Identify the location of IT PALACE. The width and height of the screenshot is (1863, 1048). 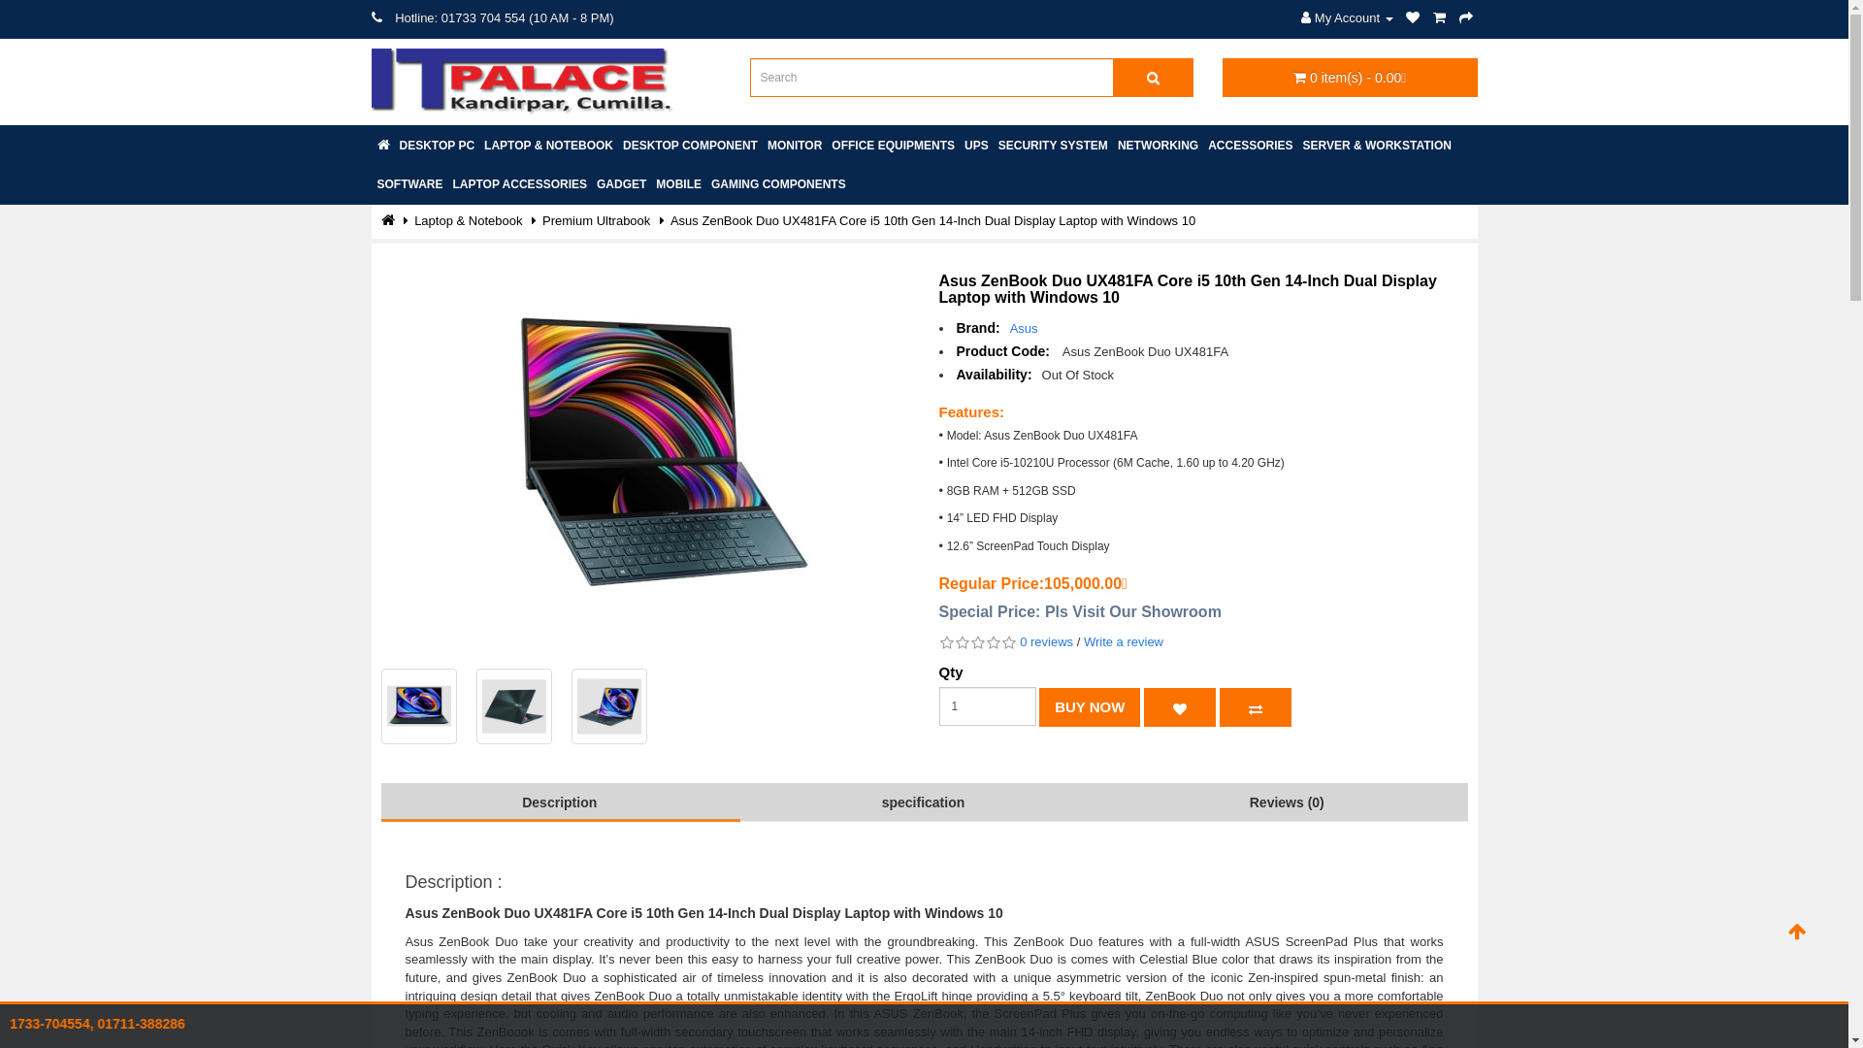
(522, 82).